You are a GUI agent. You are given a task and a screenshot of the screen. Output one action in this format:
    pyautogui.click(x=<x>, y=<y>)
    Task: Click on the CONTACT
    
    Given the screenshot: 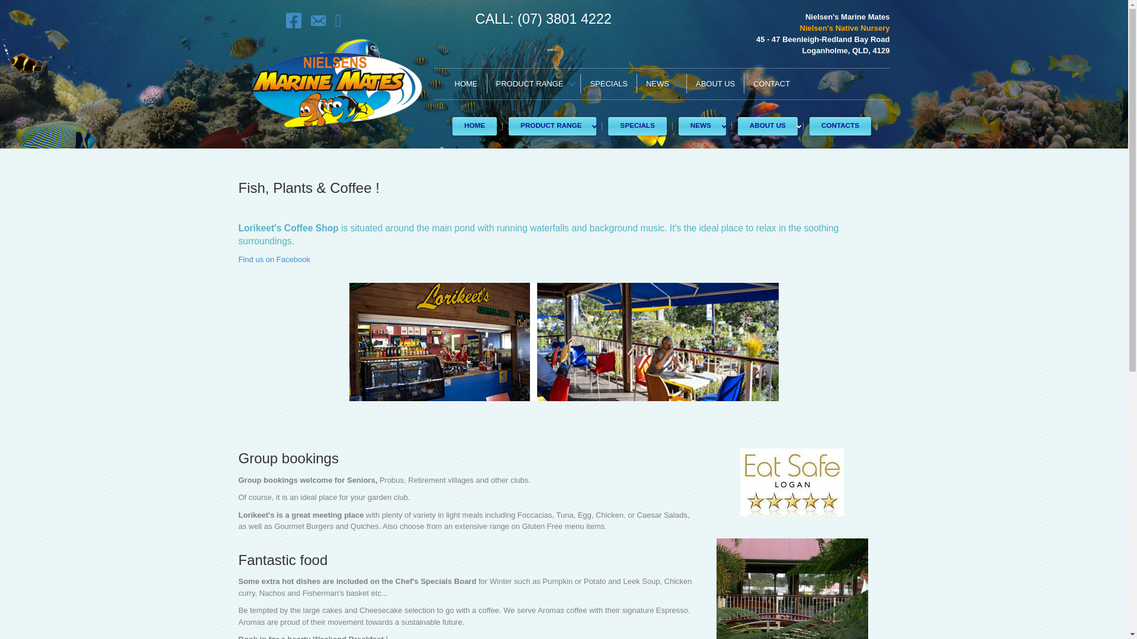 What is the action you would take?
    pyautogui.click(x=772, y=84)
    